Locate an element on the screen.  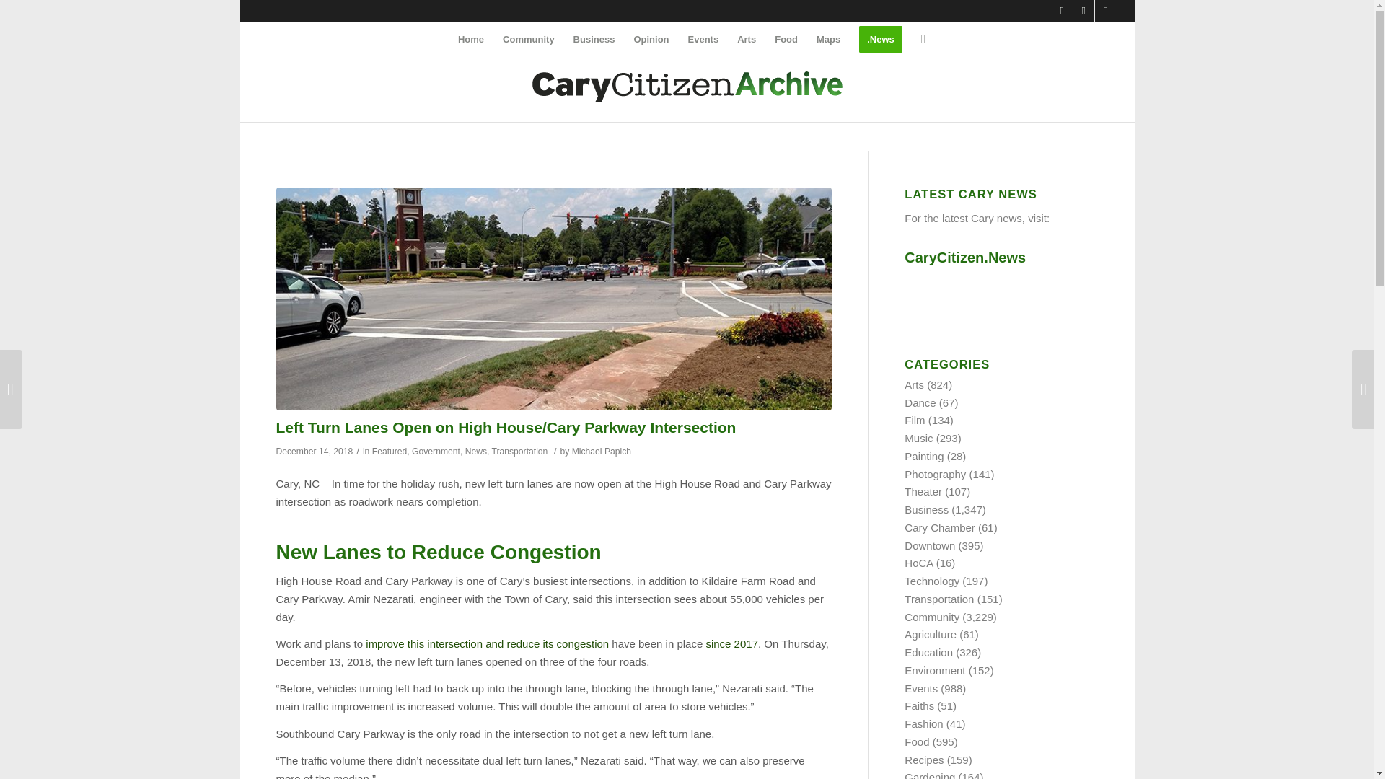
Posts by Michael Papich is located at coordinates (602, 451).